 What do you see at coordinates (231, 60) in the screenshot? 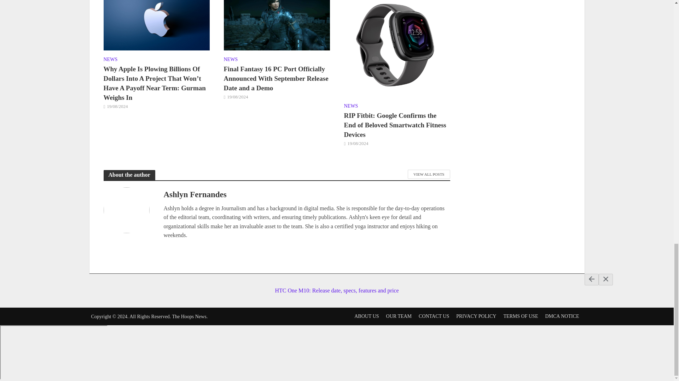
I see `NEWS` at bounding box center [231, 60].